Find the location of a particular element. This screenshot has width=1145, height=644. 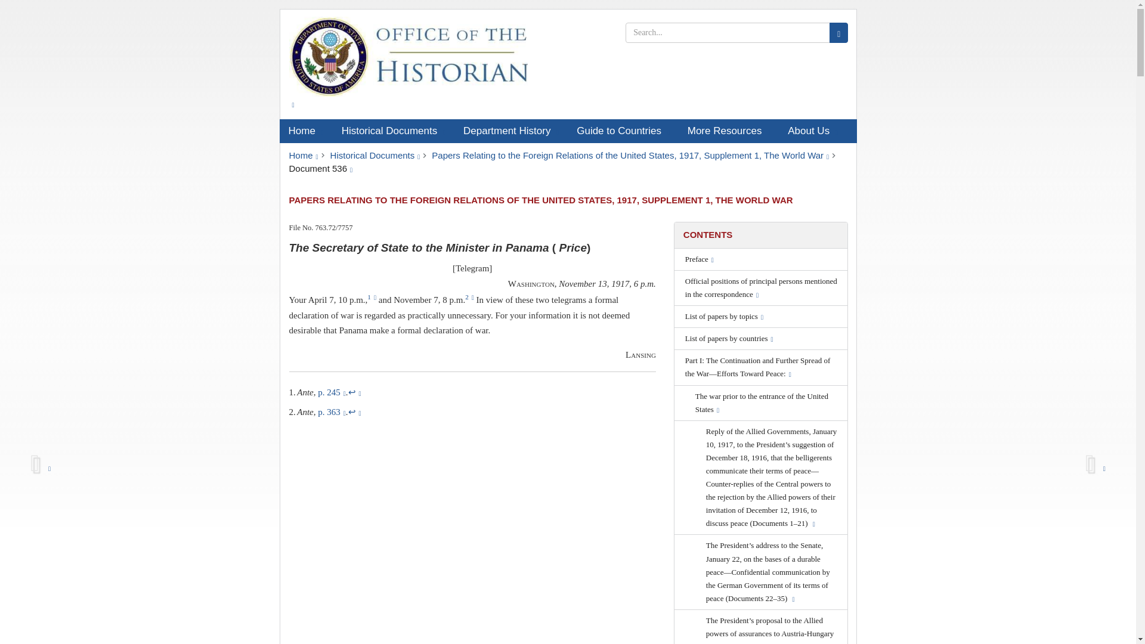

Historical Documents is located at coordinates (375, 155).